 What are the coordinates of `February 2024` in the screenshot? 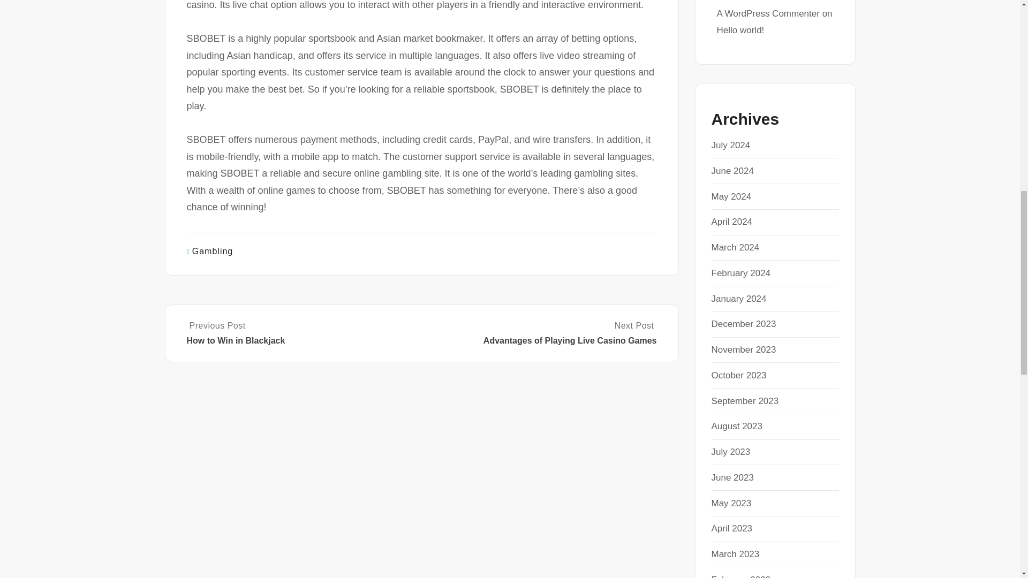 It's located at (740, 273).